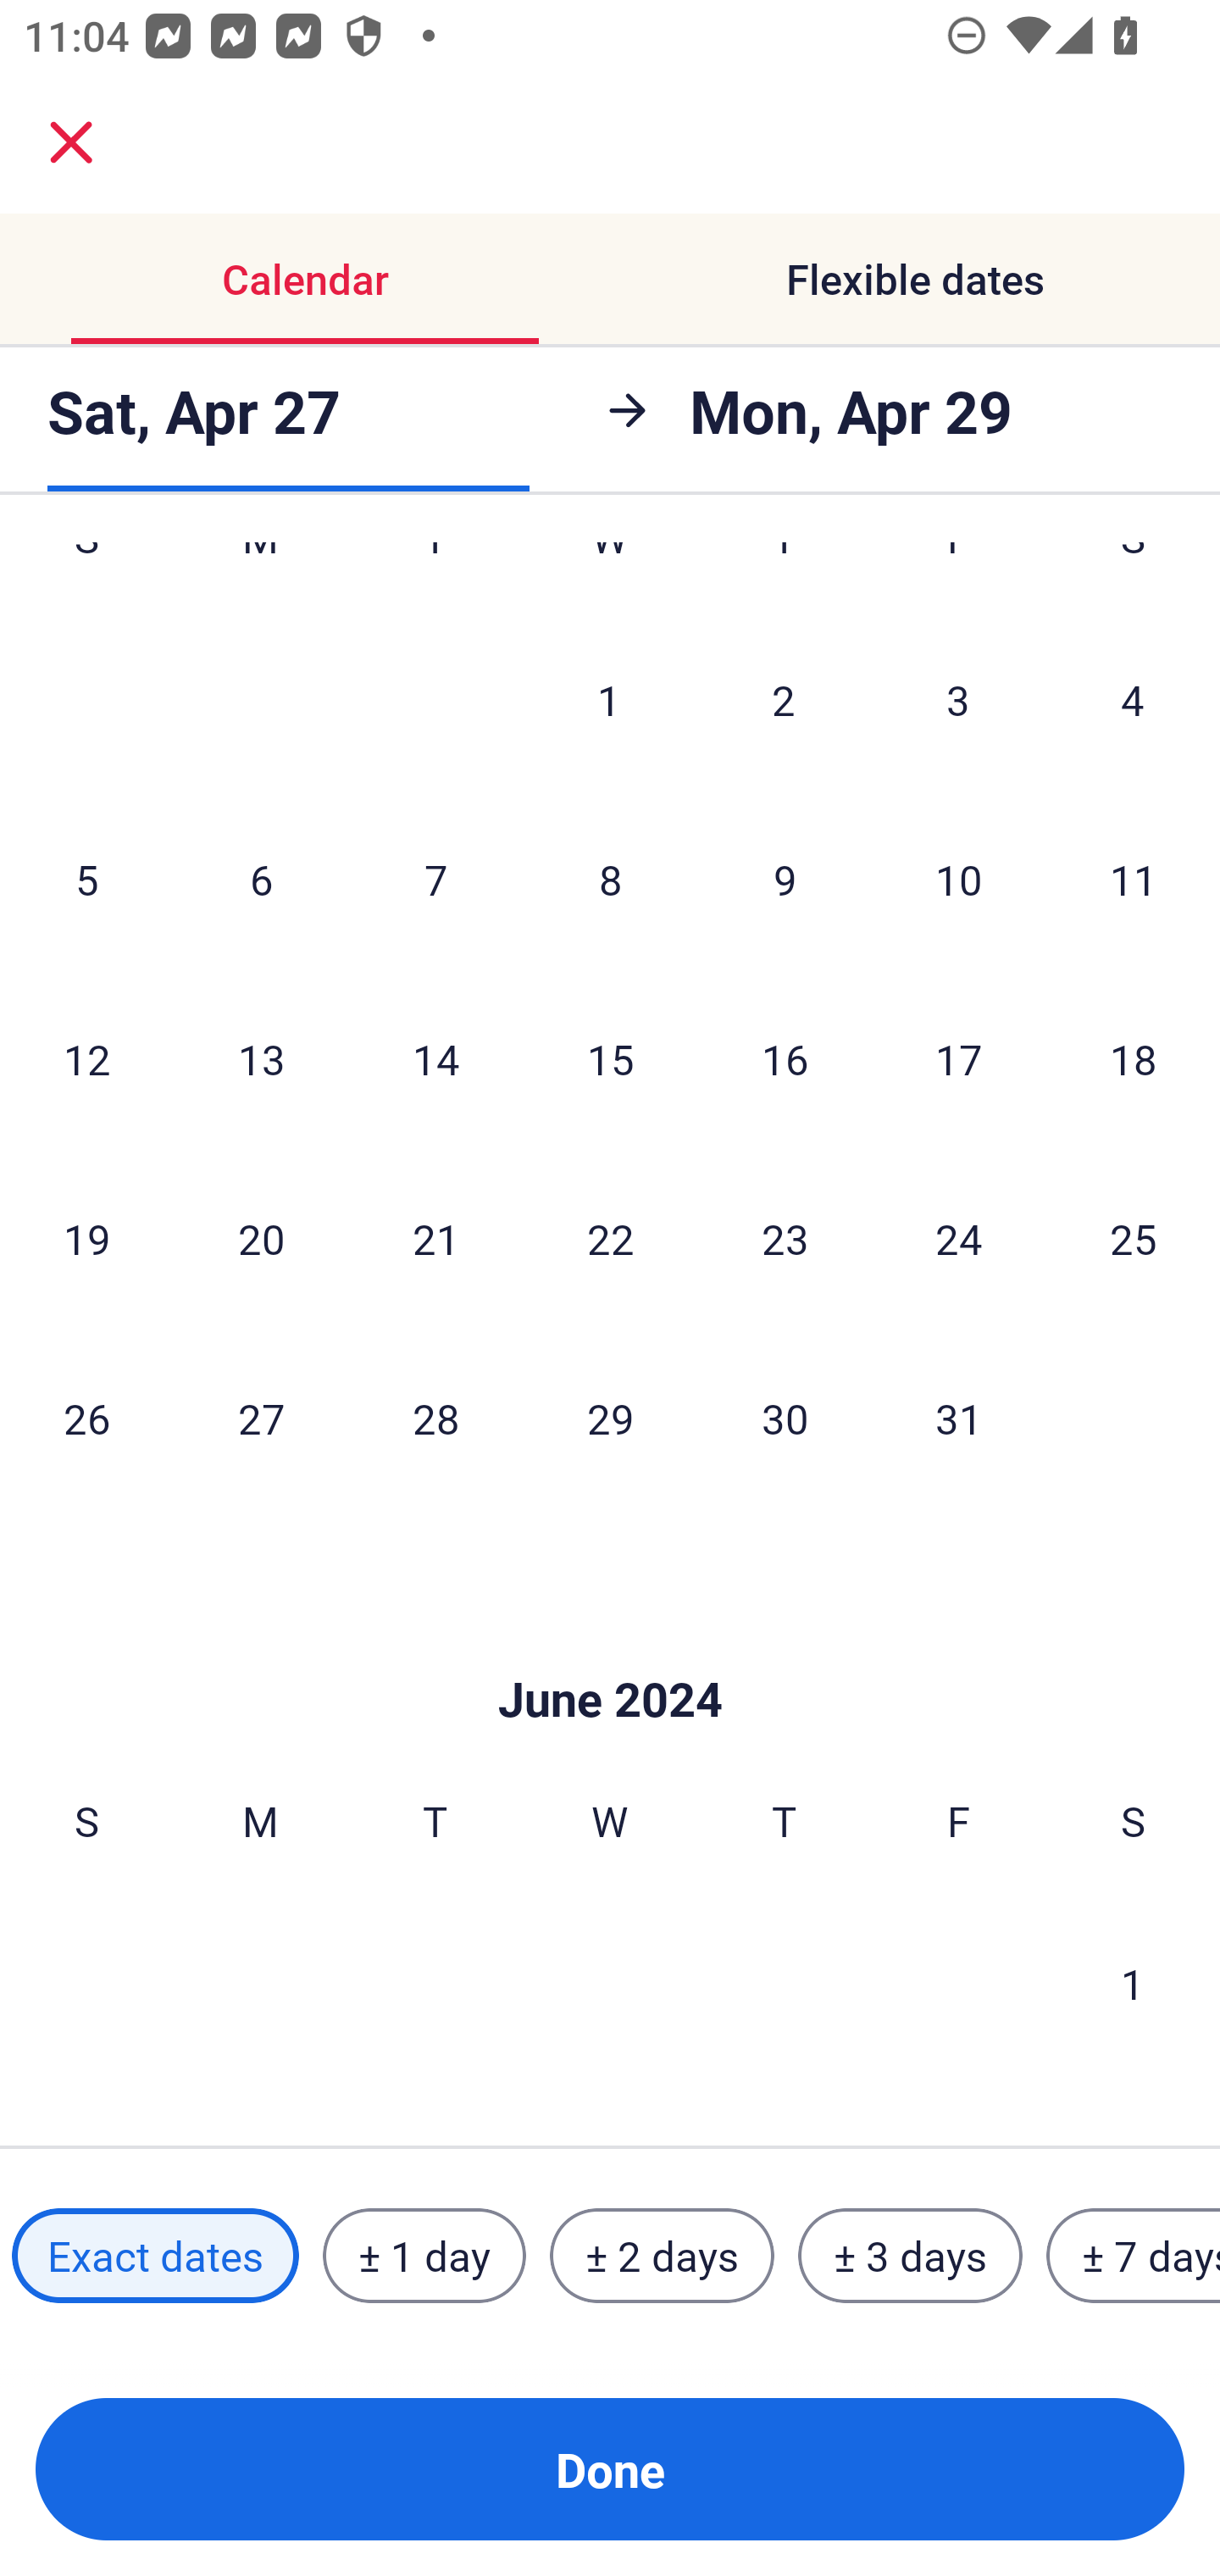 The height and width of the screenshot is (2576, 1220). What do you see at coordinates (785, 1058) in the screenshot?
I see `16 Thursday, May 16, 2024` at bounding box center [785, 1058].